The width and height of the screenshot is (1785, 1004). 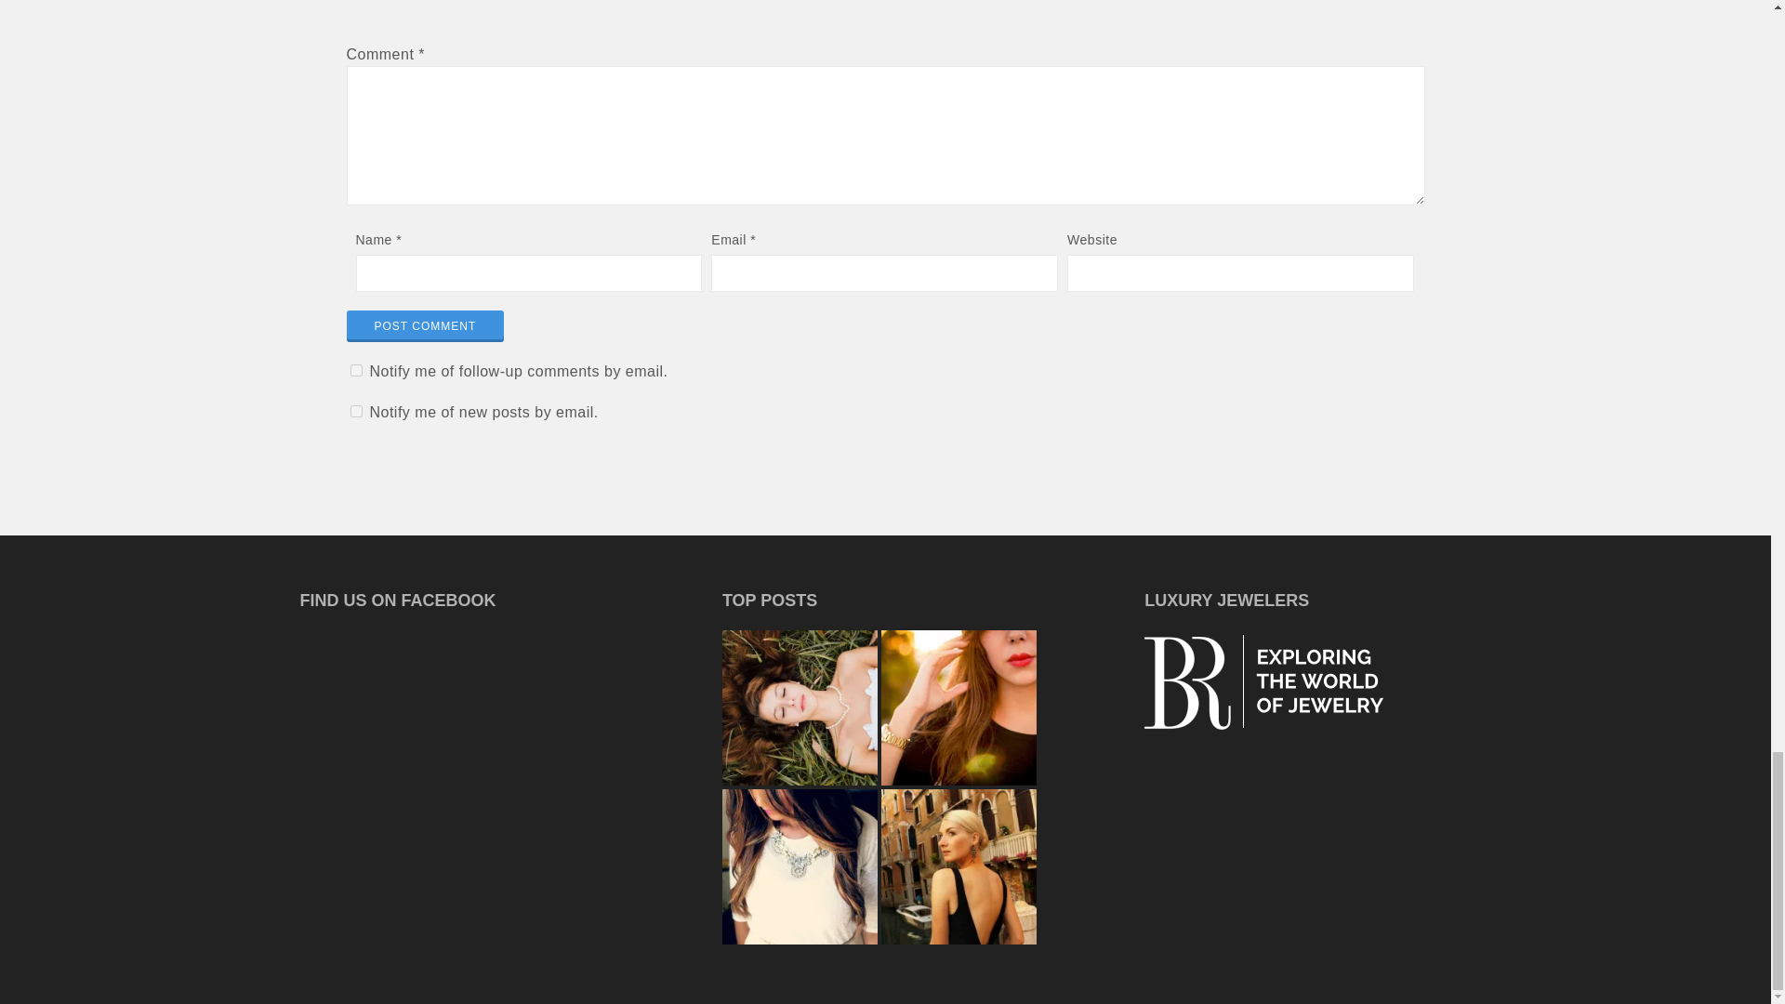 I want to click on Types of Gold and How to Pair Them, so click(x=959, y=707).